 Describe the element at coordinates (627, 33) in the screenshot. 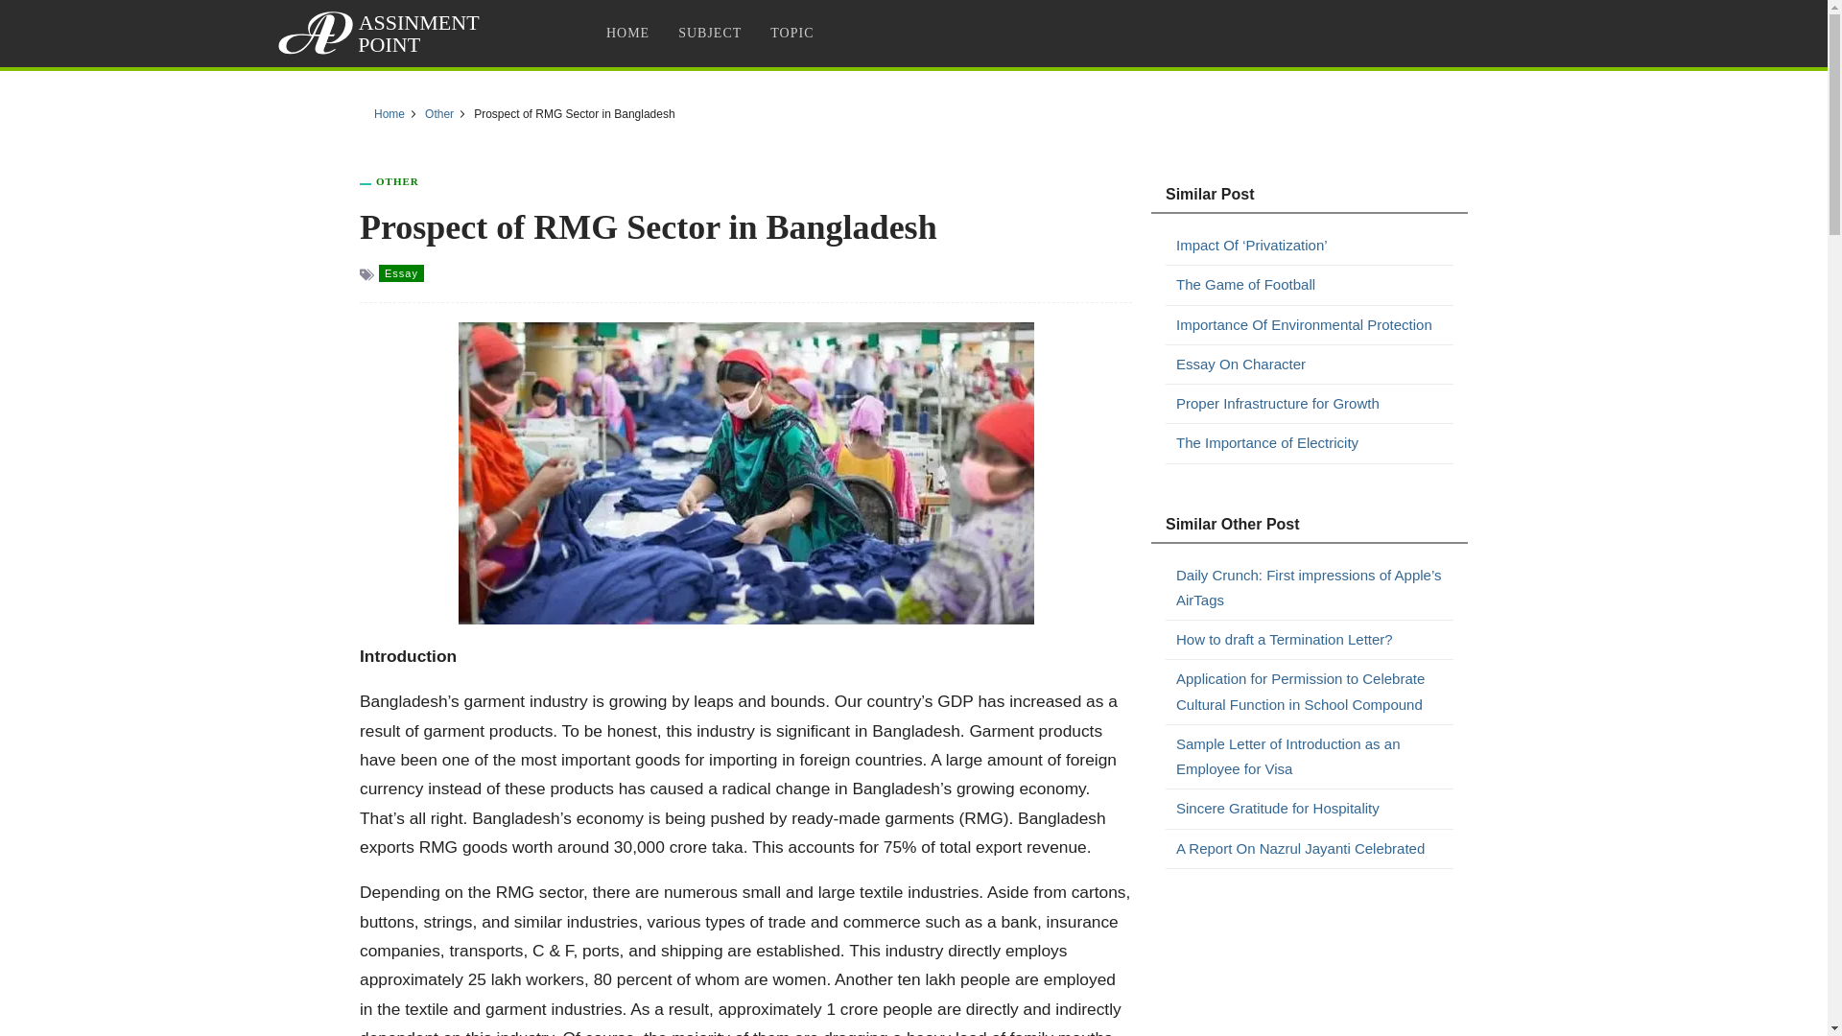

I see `HOME` at that location.